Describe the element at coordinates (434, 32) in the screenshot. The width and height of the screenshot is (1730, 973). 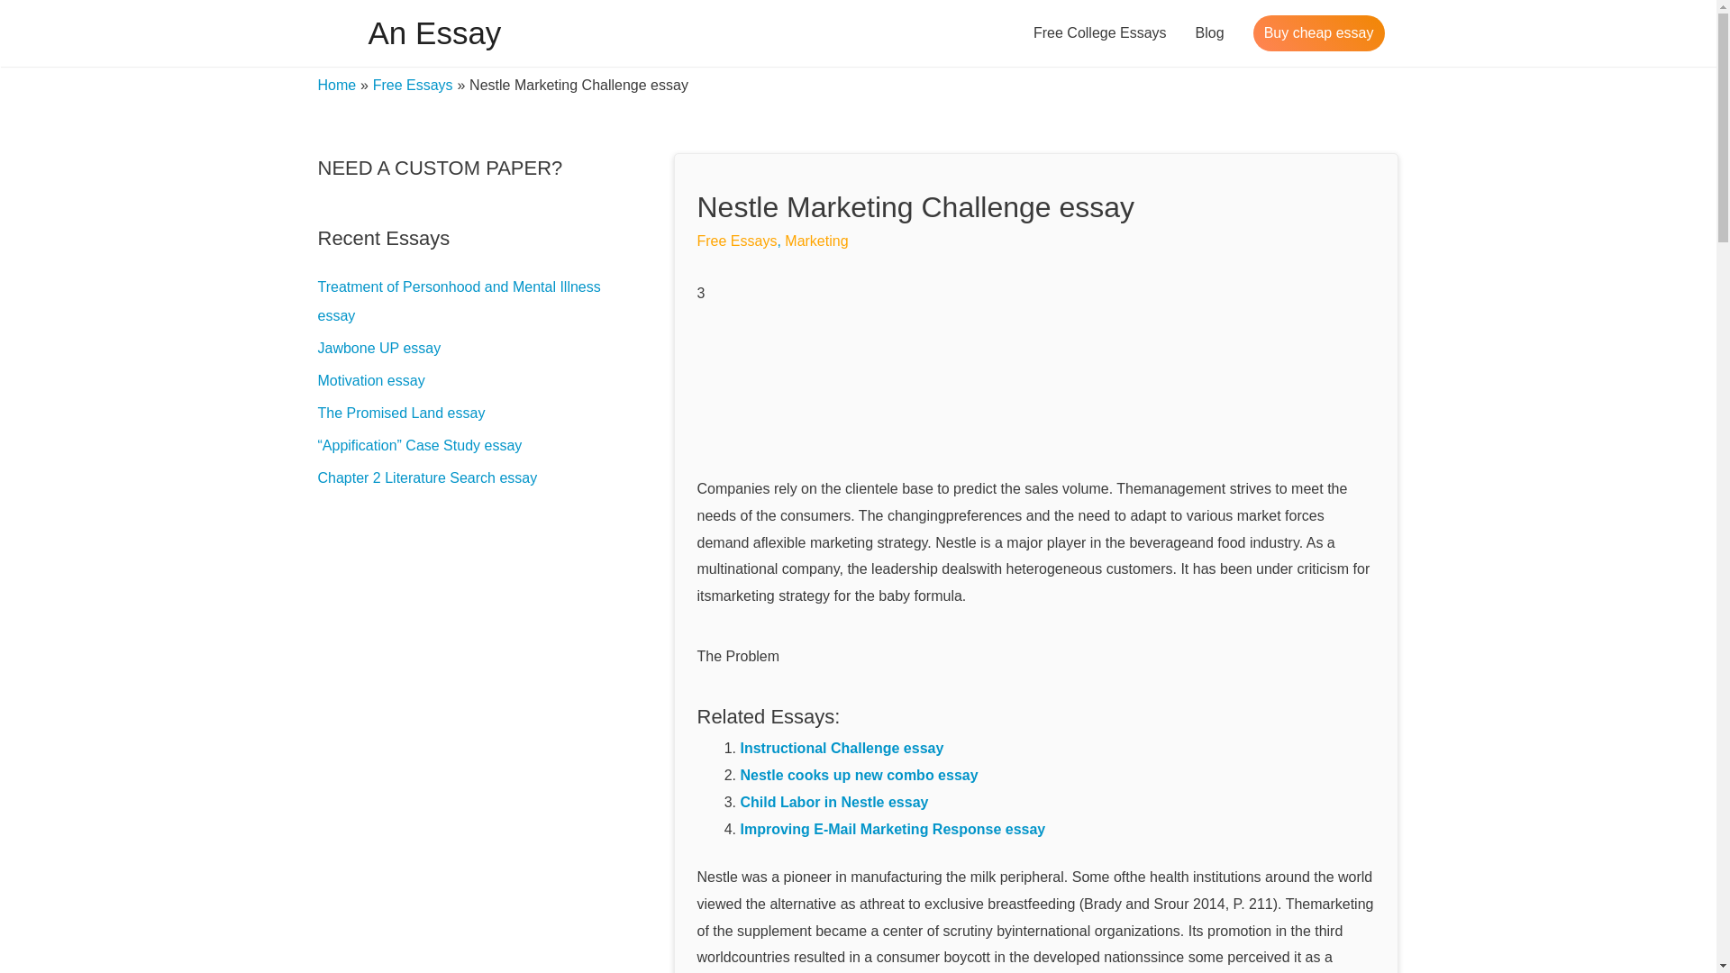
I see `An Essay` at that location.